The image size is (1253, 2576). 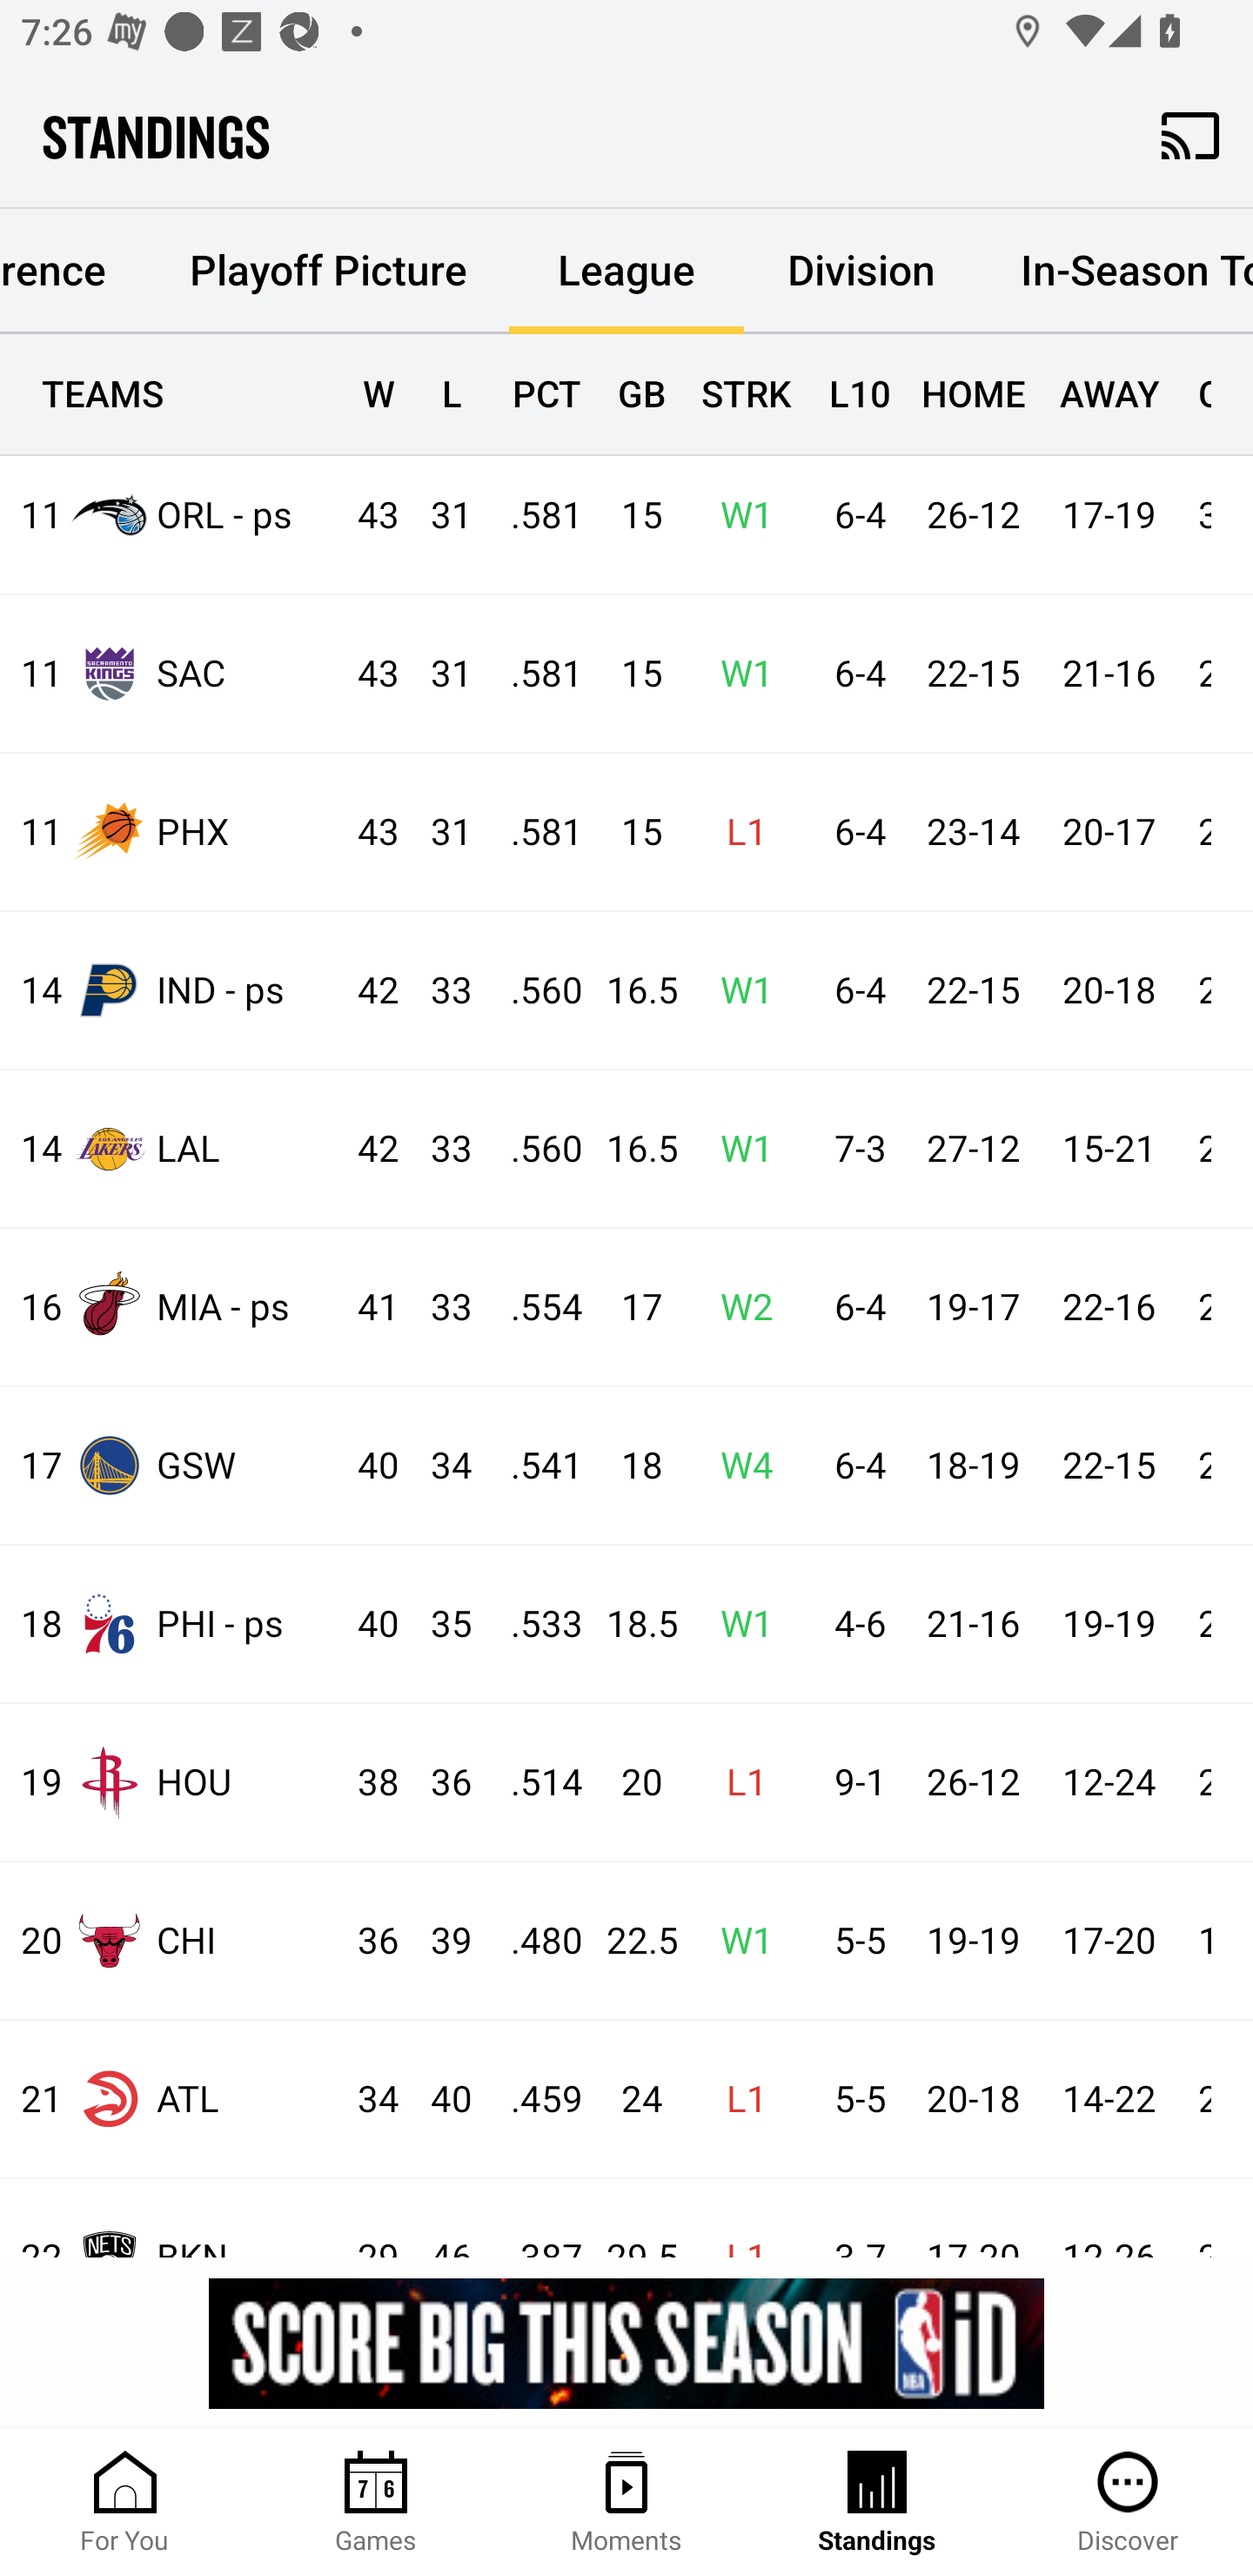 What do you see at coordinates (973, 1150) in the screenshot?
I see `27-12` at bounding box center [973, 1150].